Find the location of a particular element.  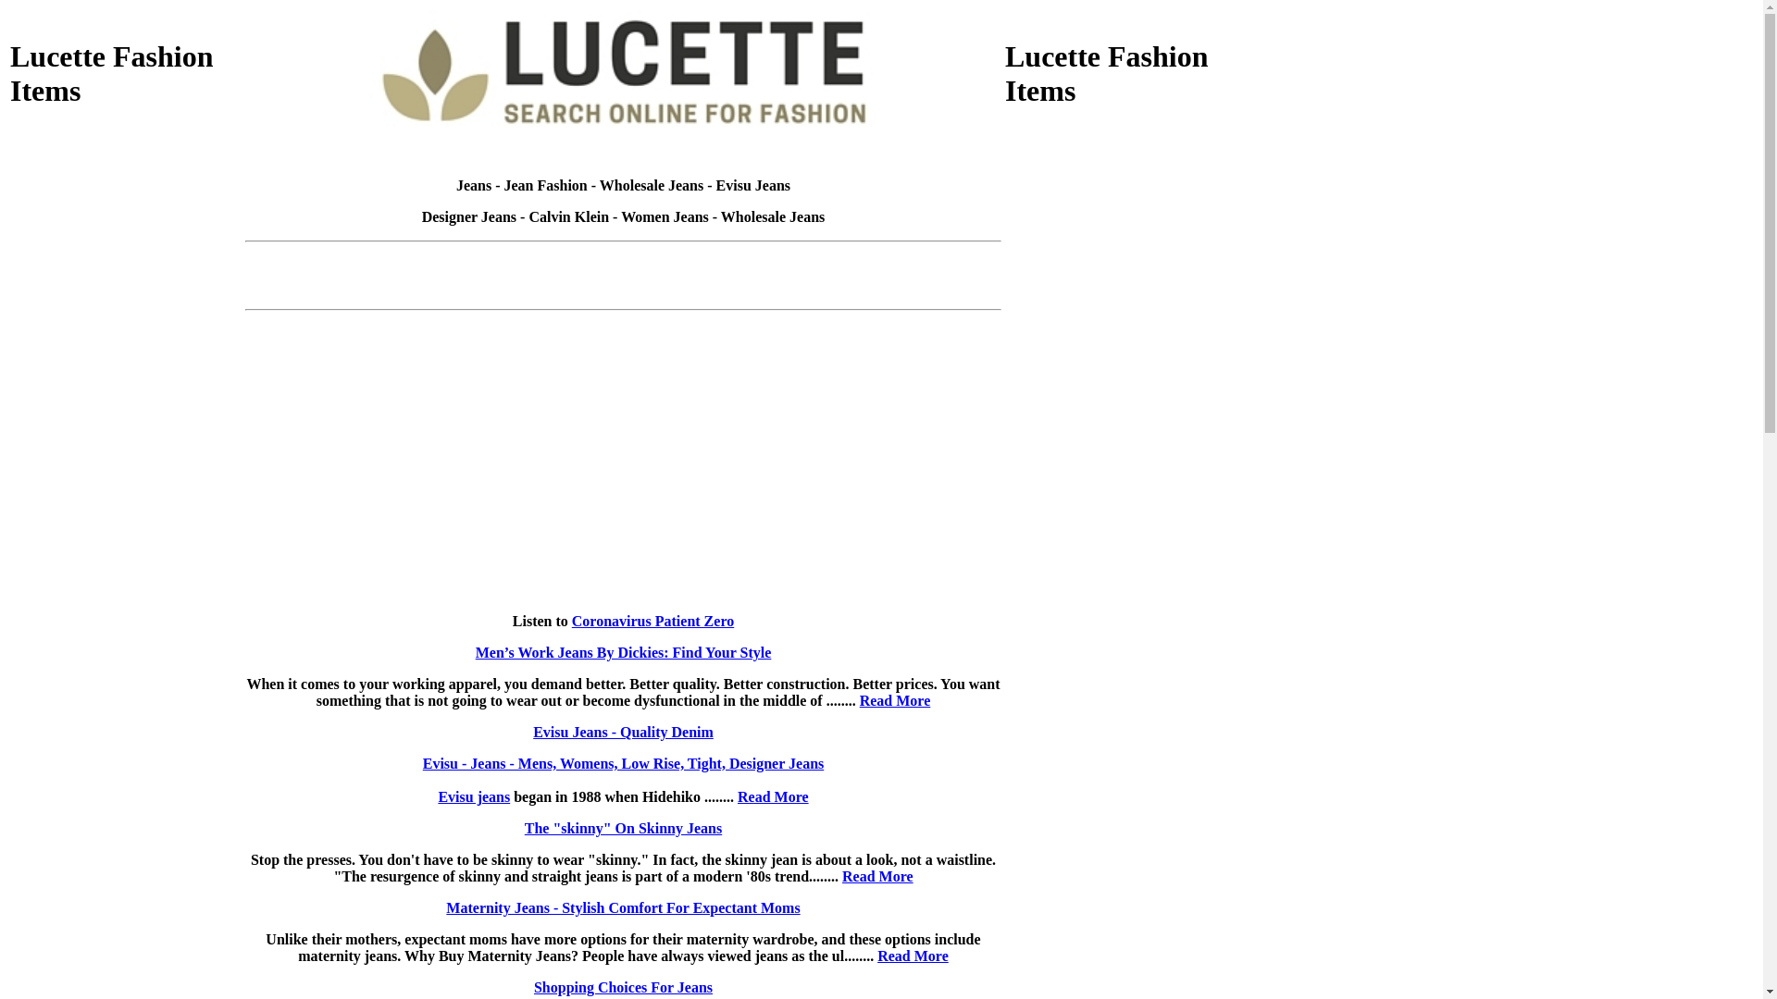

Designer Jeans is located at coordinates (469, 216).